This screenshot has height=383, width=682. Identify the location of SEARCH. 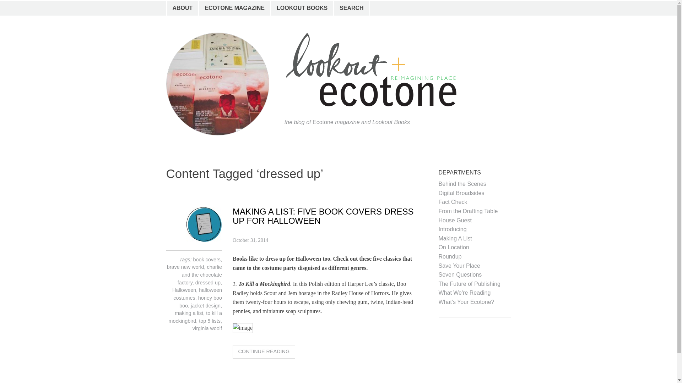
(352, 8).